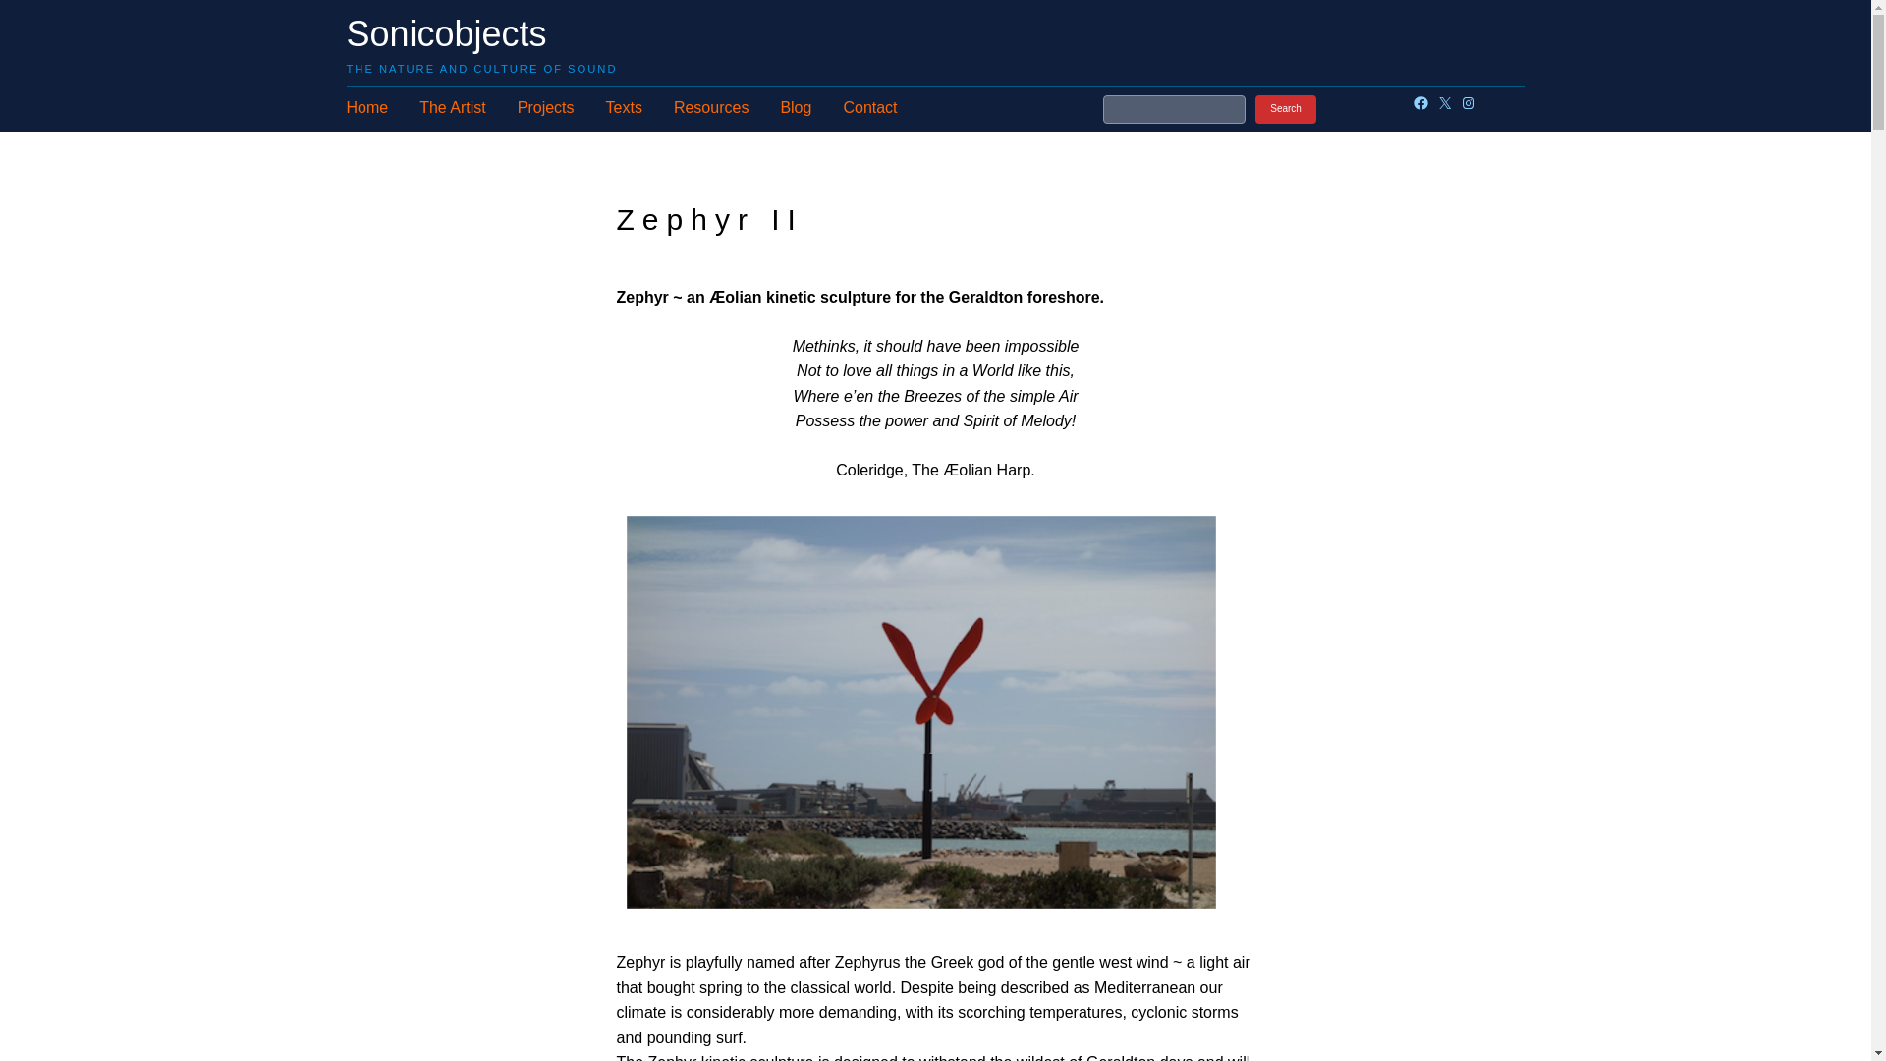 Image resolution: width=1886 pixels, height=1061 pixels. Describe the element at coordinates (1468, 103) in the screenshot. I see `Instagram` at that location.